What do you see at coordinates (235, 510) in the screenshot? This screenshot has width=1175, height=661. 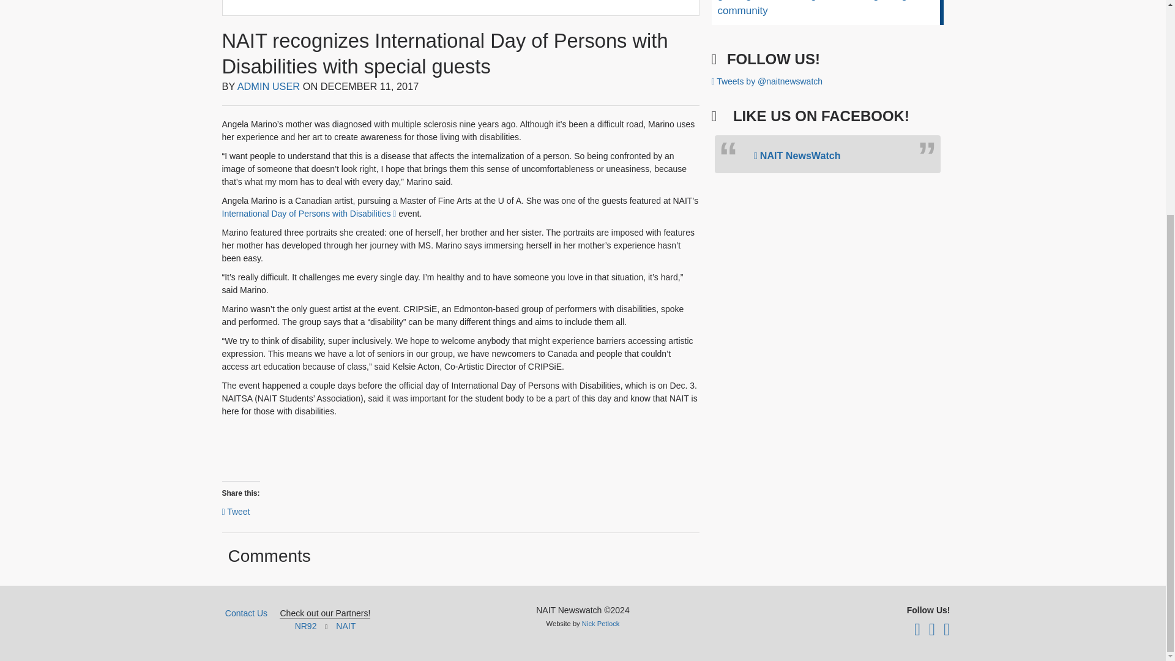 I see `Tweet` at bounding box center [235, 510].